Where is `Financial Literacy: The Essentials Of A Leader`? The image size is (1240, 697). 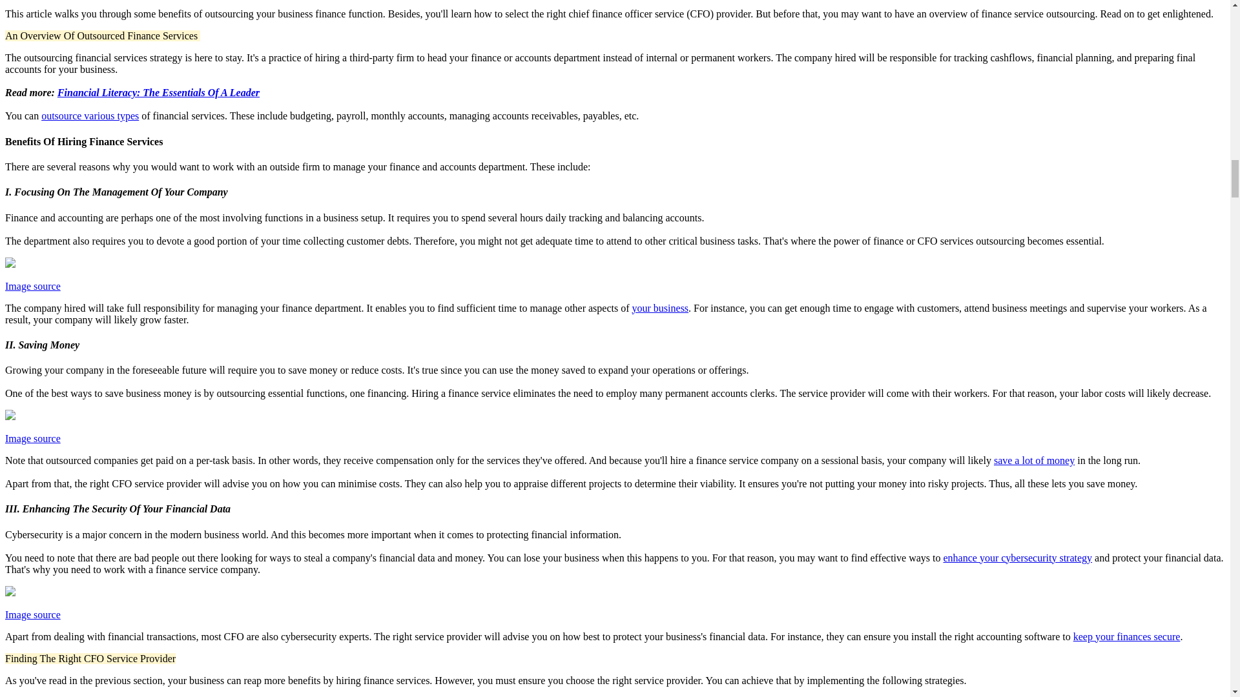 Financial Literacy: The Essentials Of A Leader is located at coordinates (158, 93).